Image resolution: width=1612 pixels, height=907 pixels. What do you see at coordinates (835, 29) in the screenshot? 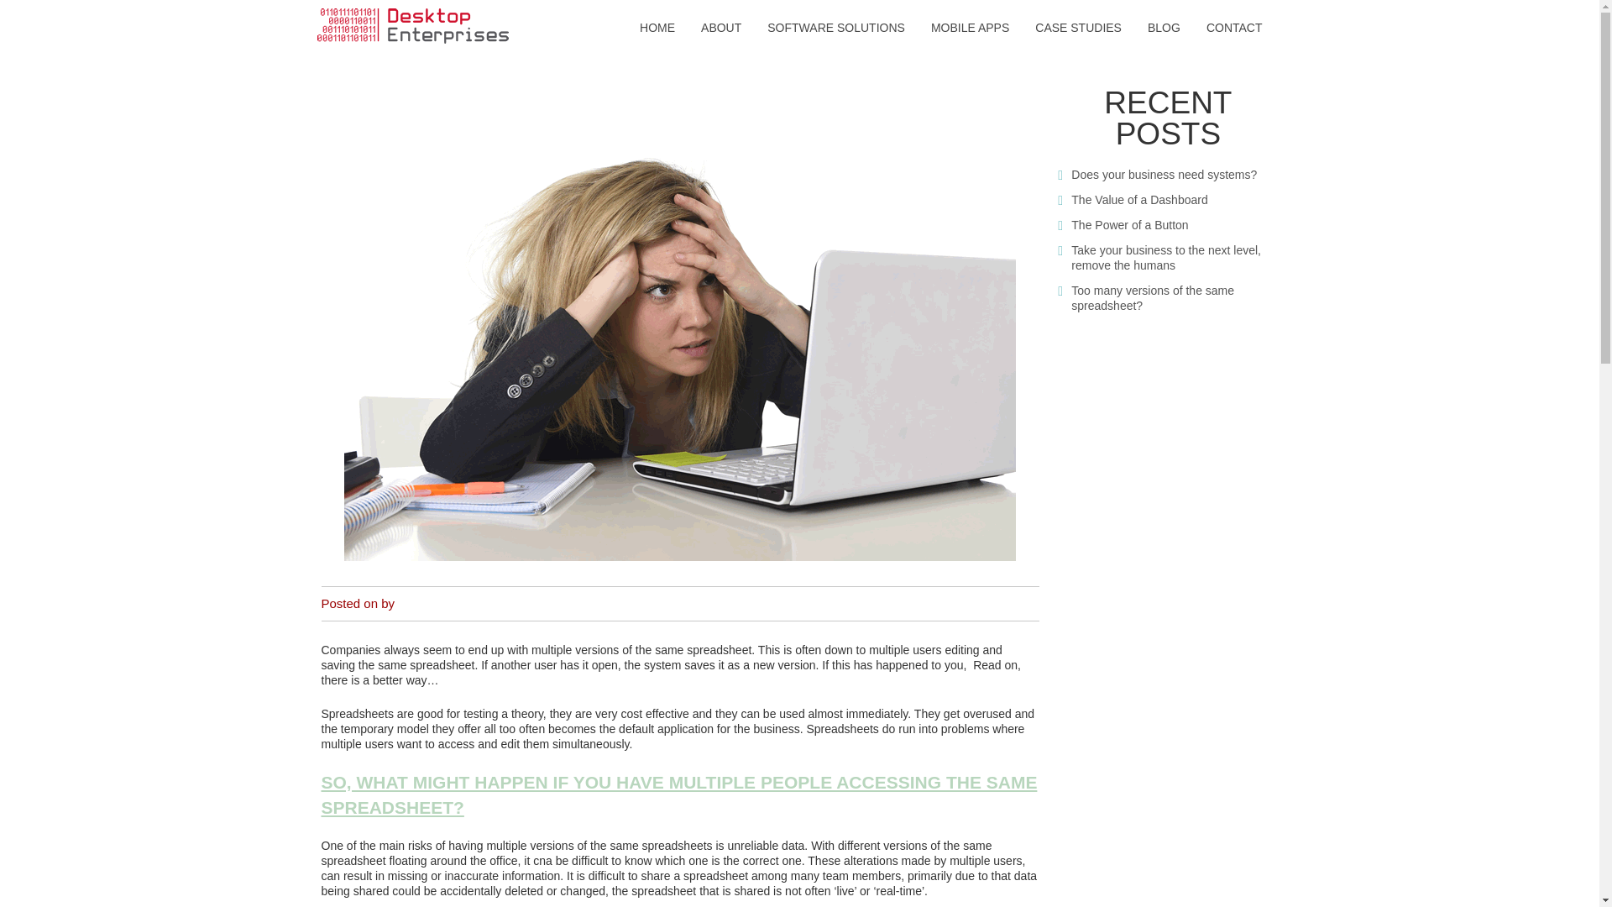
I see `SOFTWARE SOLUTIONS` at bounding box center [835, 29].